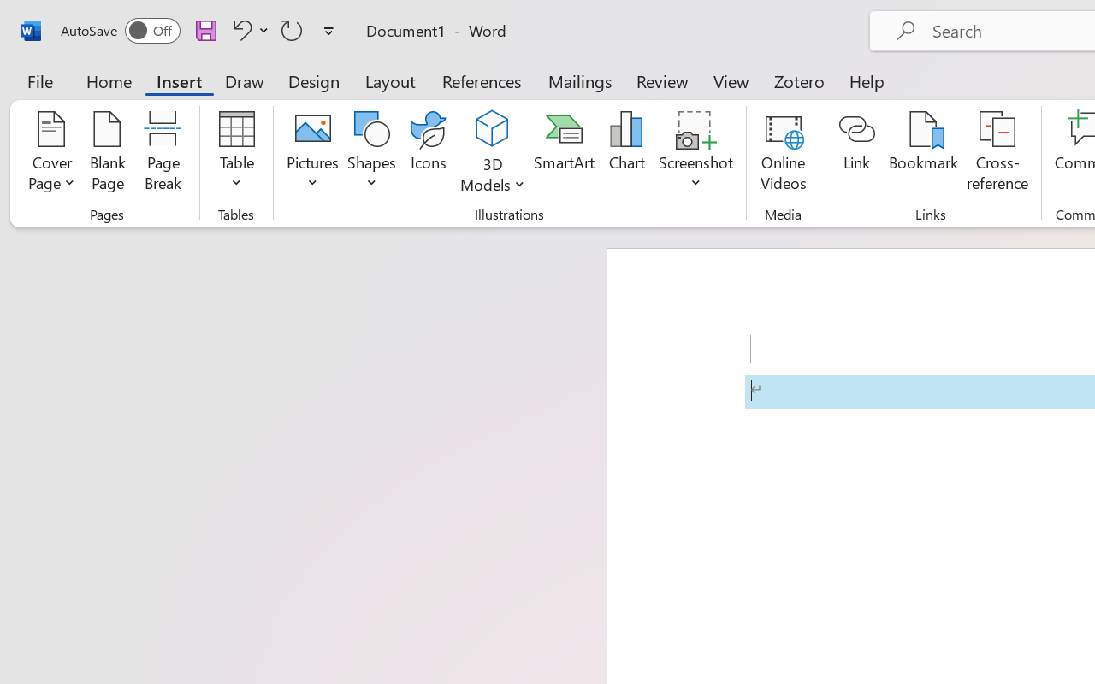 The image size is (1095, 684). I want to click on 3D Models, so click(493, 154).